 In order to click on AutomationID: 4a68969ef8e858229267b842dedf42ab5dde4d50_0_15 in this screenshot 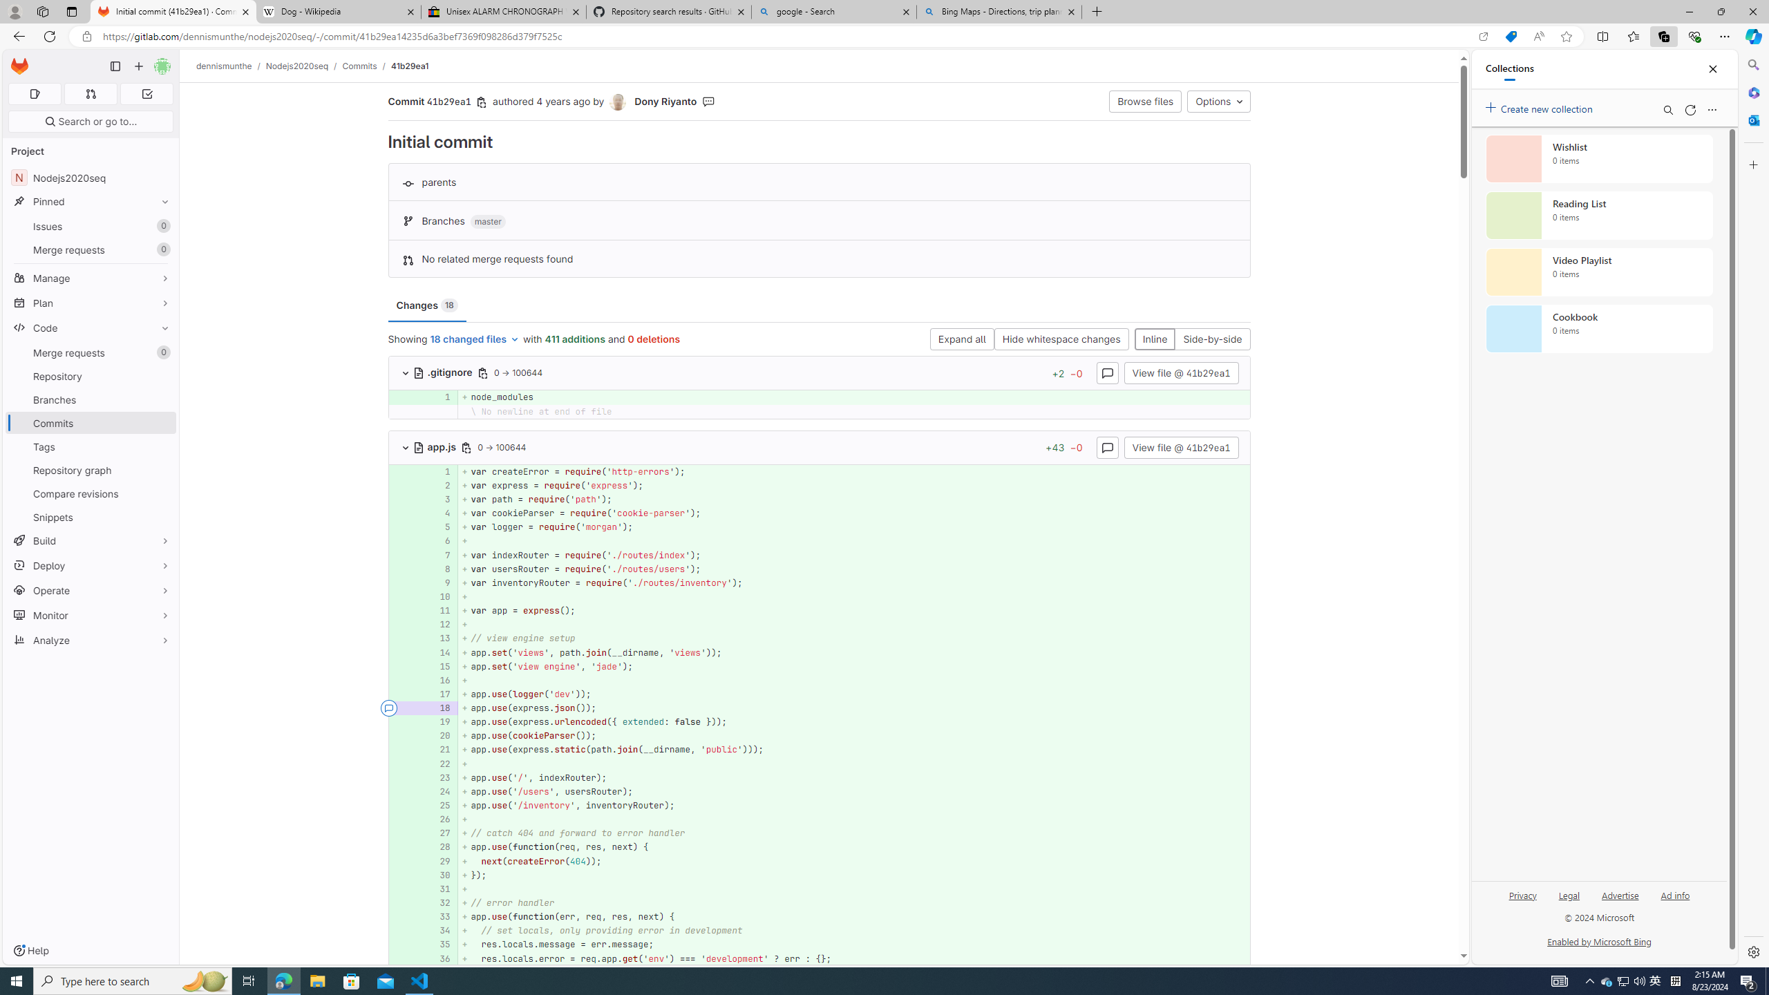, I will do `click(820, 666)`.